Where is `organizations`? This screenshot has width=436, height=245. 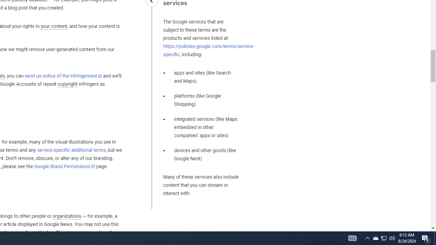 organizations is located at coordinates (67, 216).